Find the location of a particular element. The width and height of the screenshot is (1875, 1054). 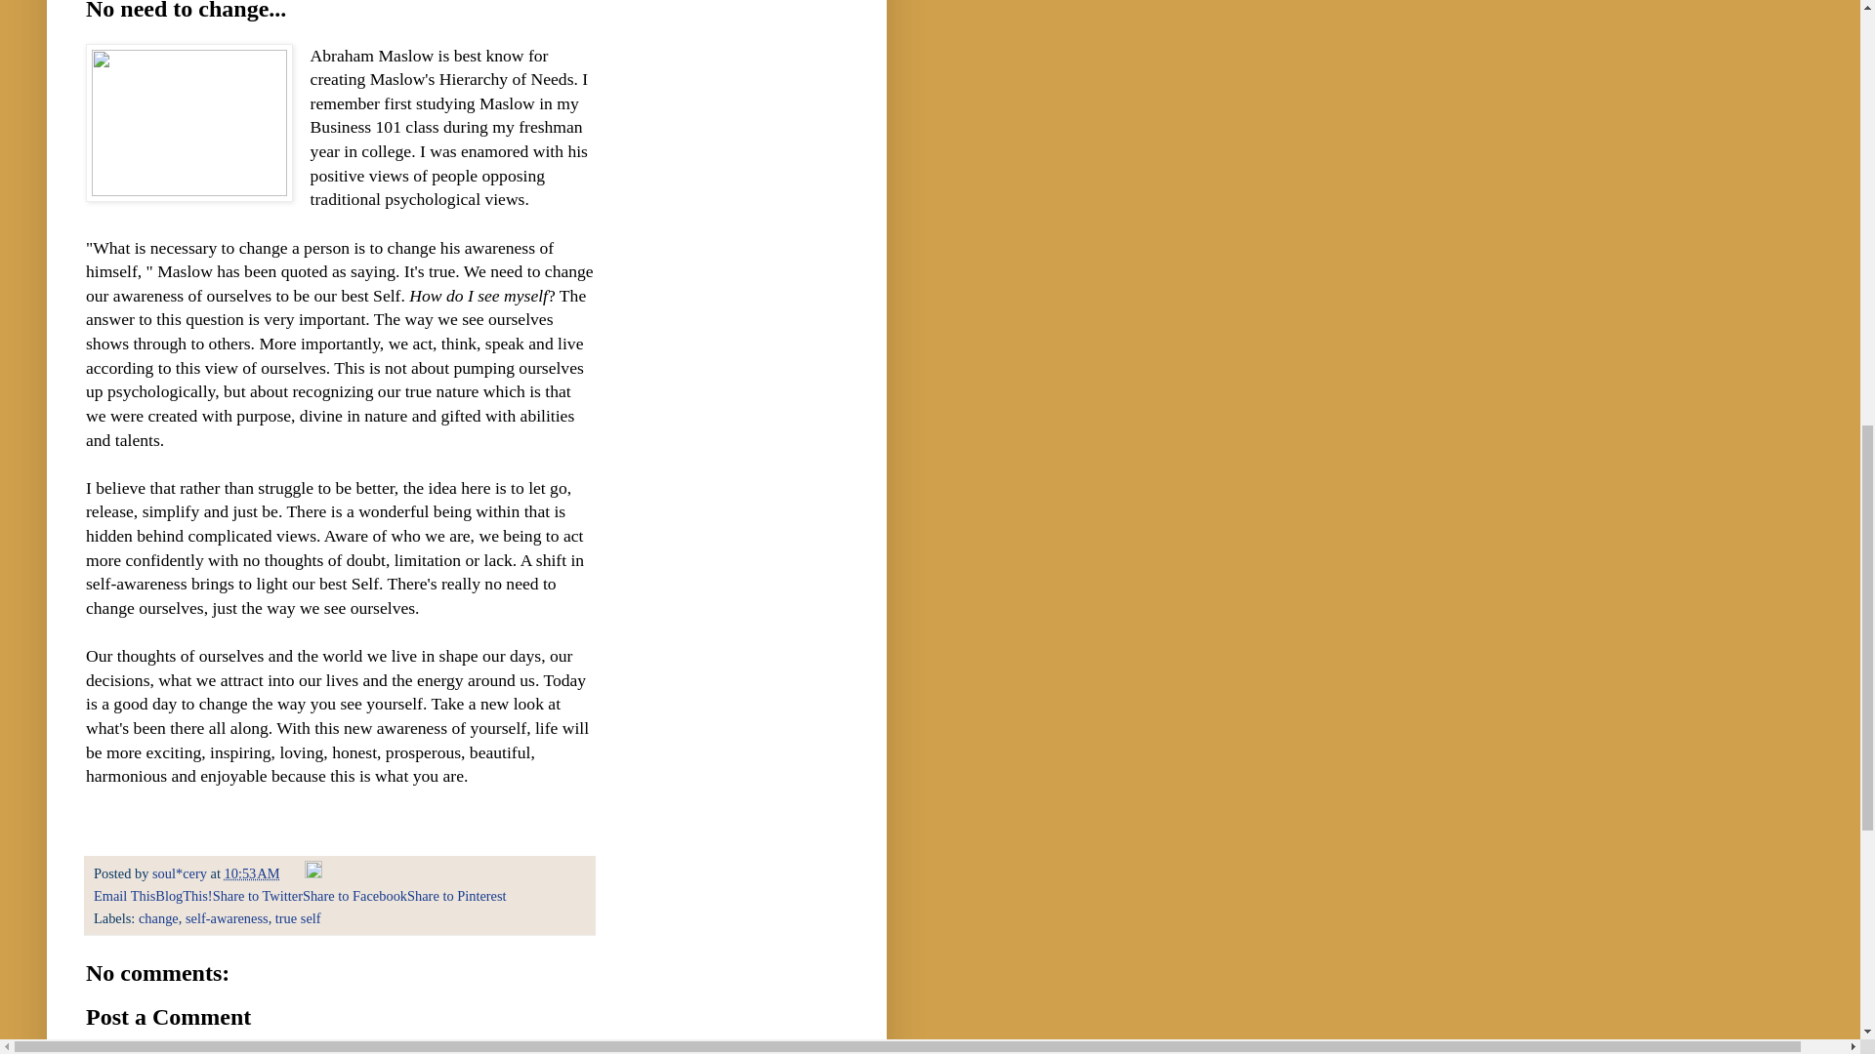

true self is located at coordinates (298, 918).